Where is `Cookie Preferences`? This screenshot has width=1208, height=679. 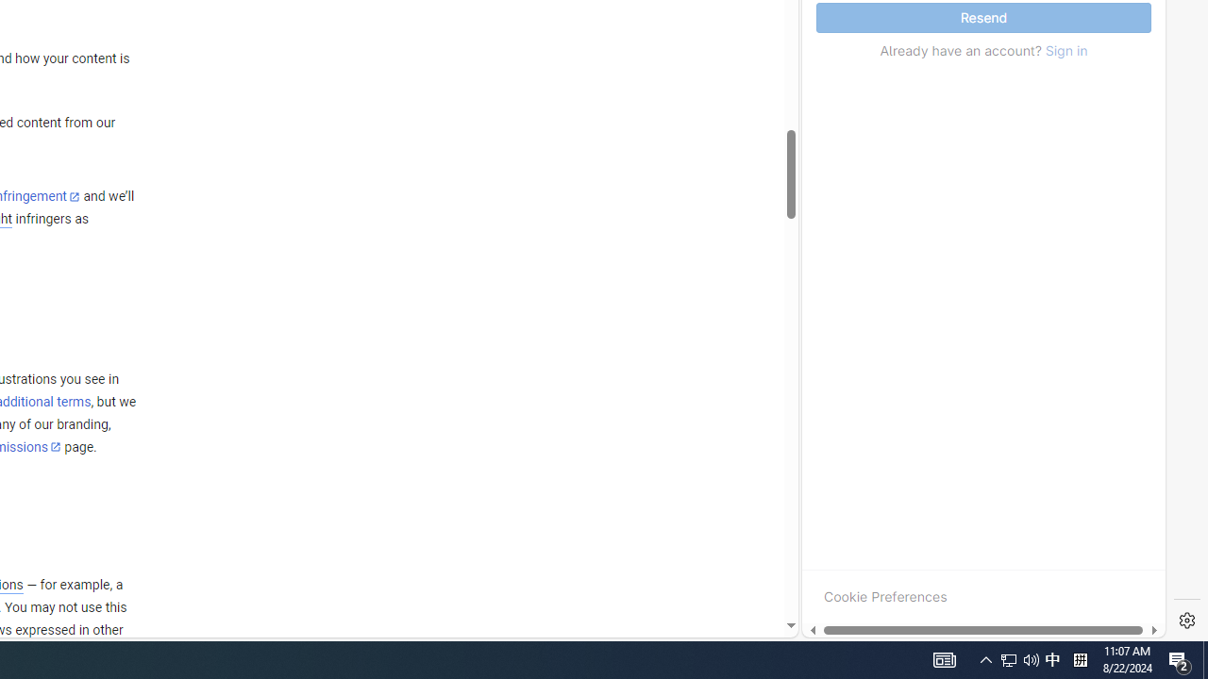
Cookie Preferences is located at coordinates (885, 596).